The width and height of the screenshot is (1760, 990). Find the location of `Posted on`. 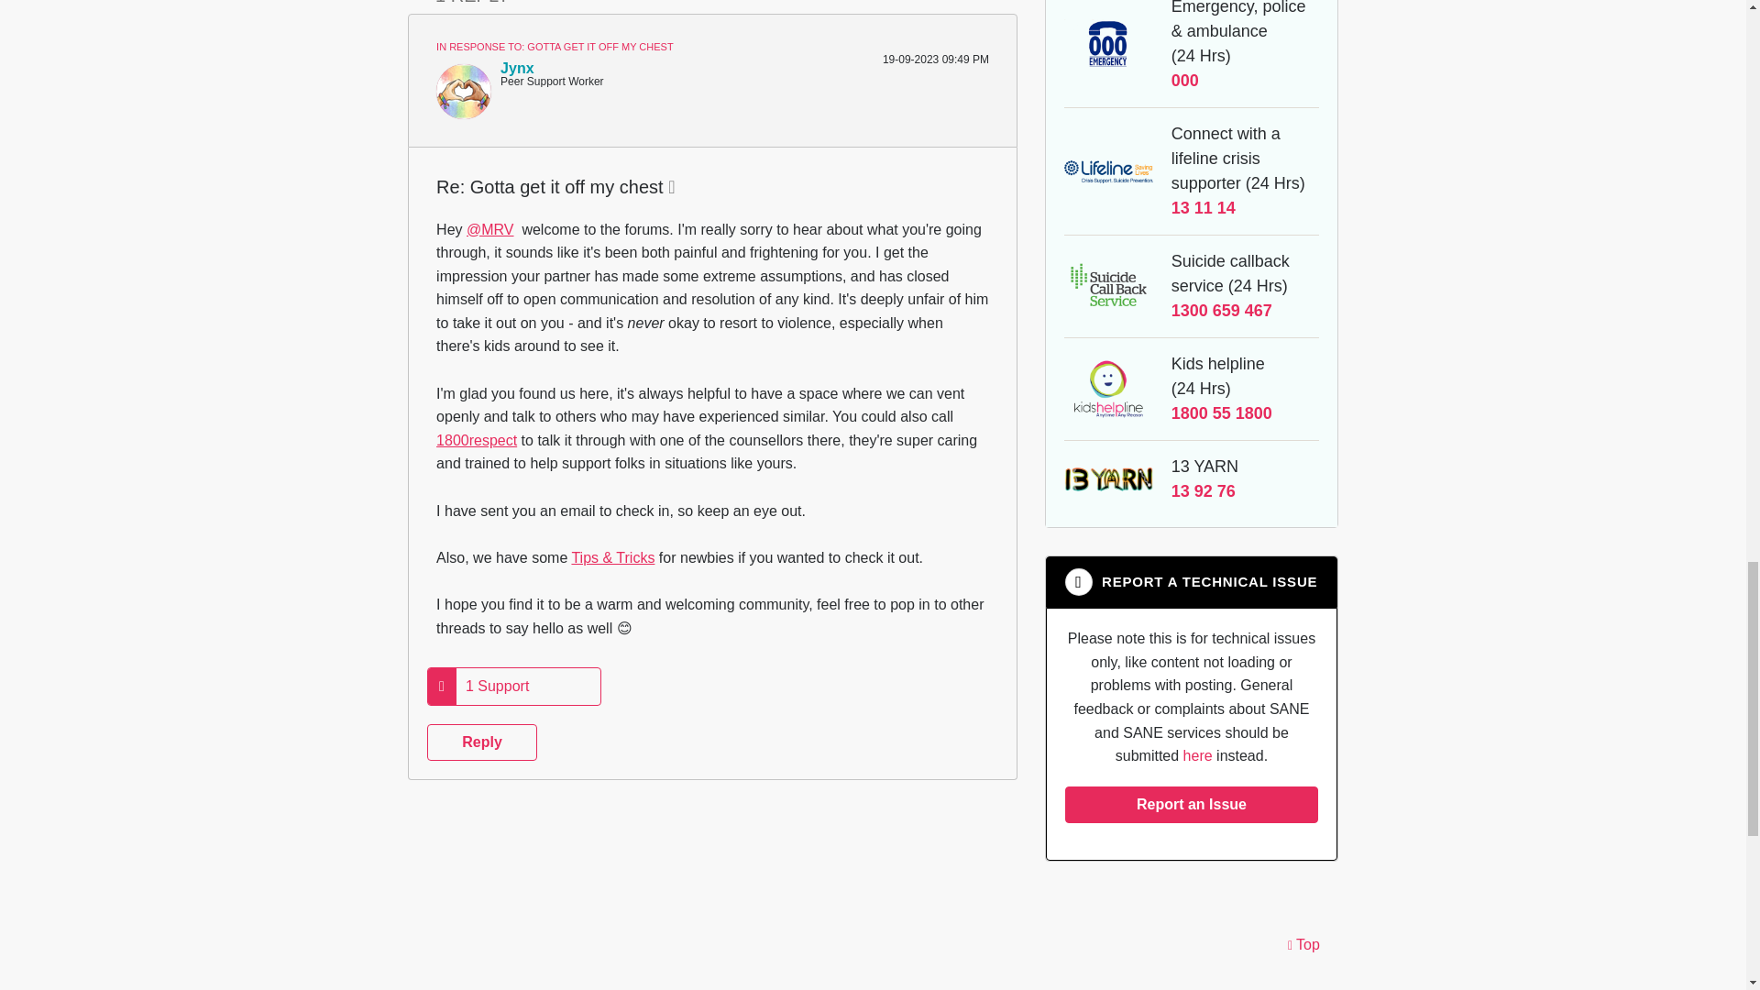

Posted on is located at coordinates (851, 60).